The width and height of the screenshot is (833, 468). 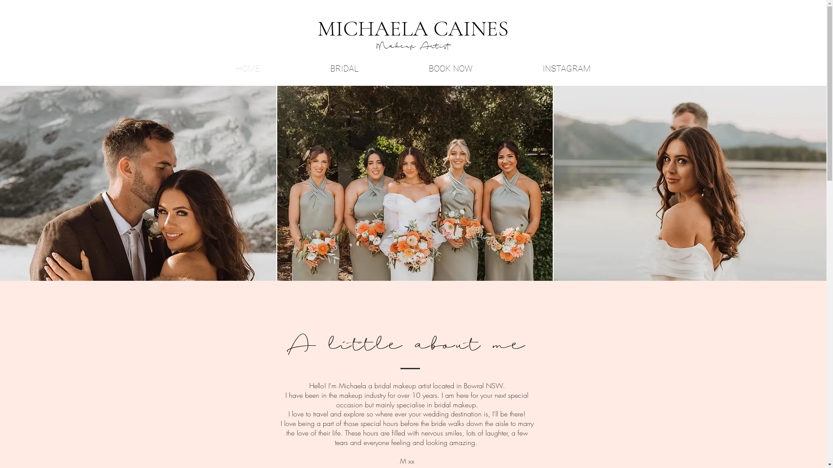 I want to click on BRIDAL, so click(x=344, y=68).